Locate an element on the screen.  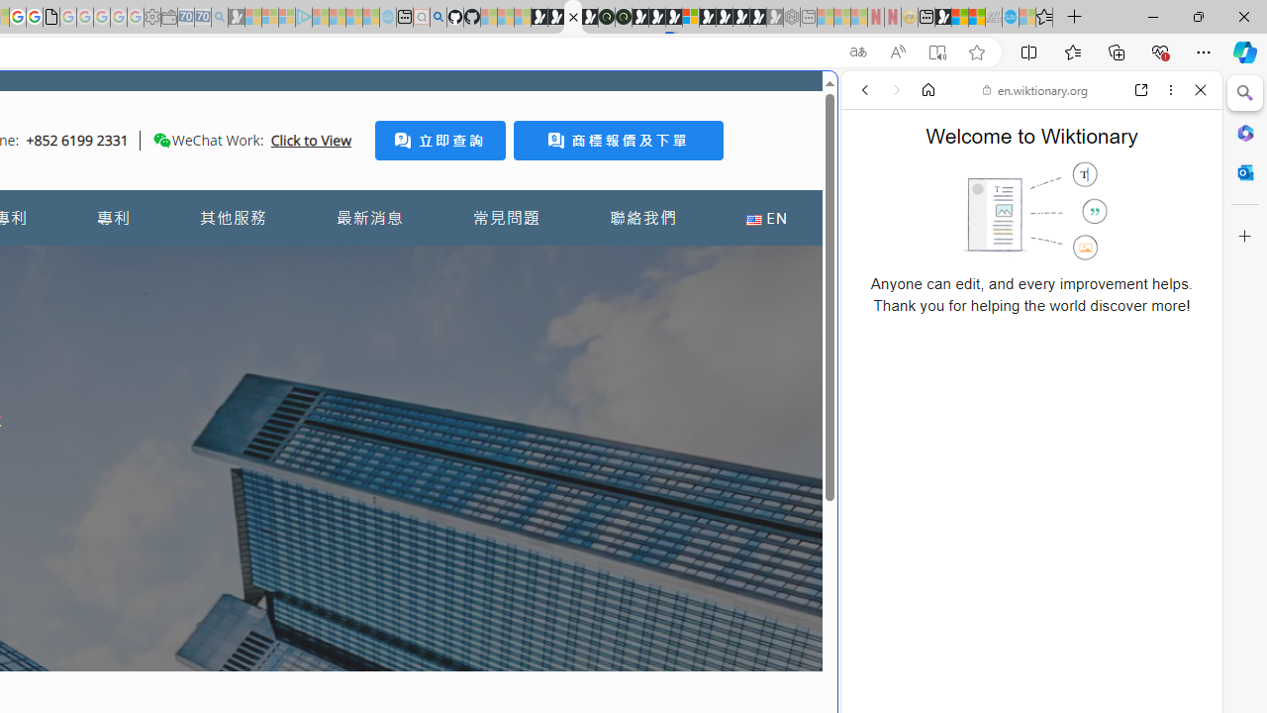
Wiktionary is located at coordinates (1023, 662).